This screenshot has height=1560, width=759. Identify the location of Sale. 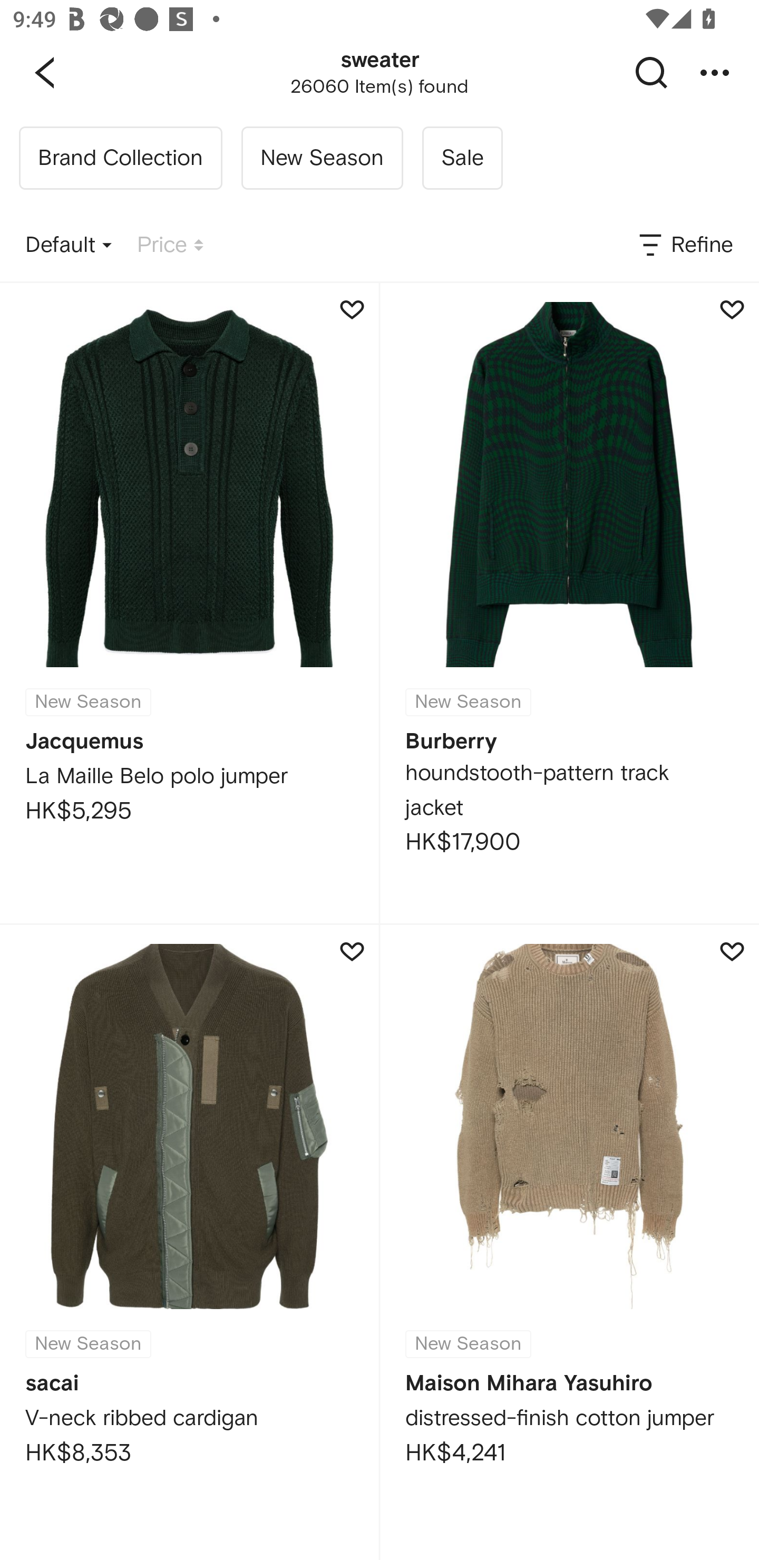
(462, 158).